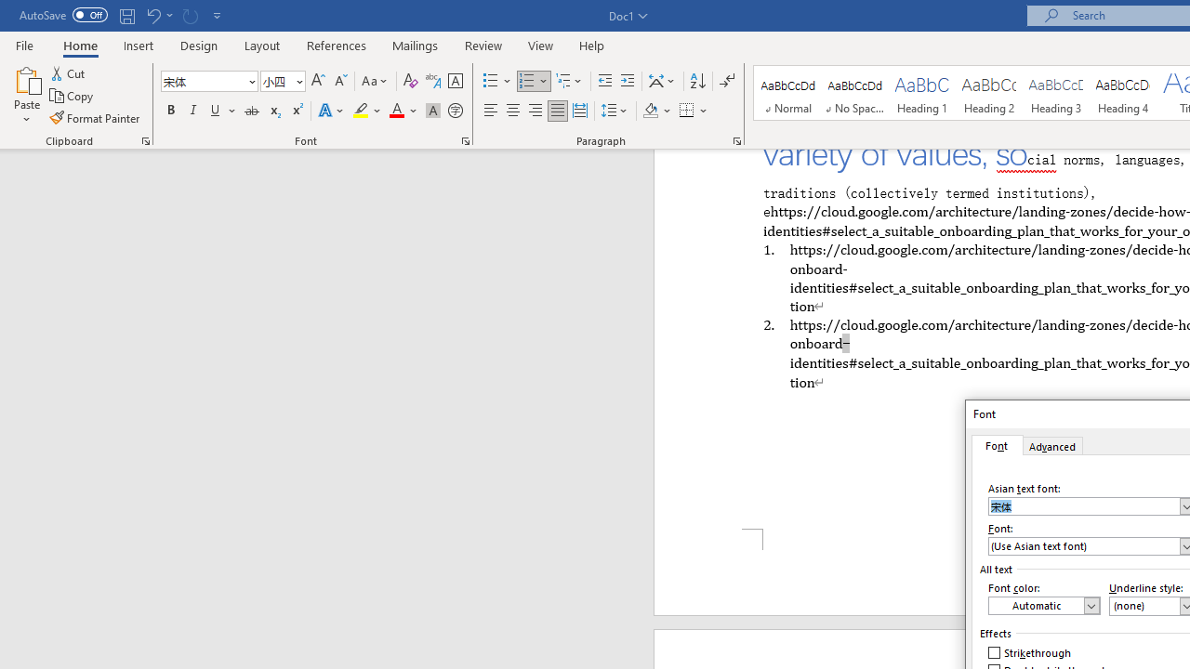 The height and width of the screenshot is (669, 1190). What do you see at coordinates (262, 45) in the screenshot?
I see `Layout` at bounding box center [262, 45].